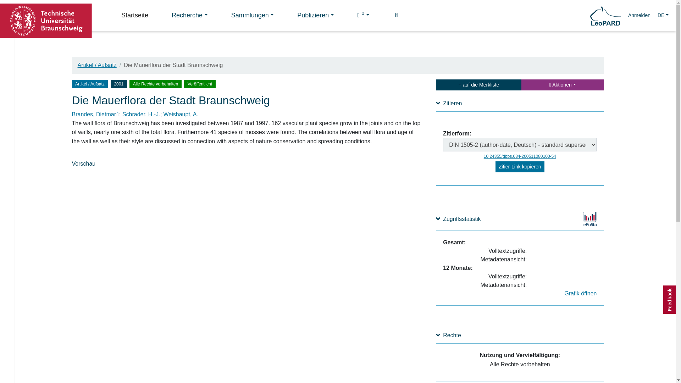  I want to click on Startseite, so click(135, 16).